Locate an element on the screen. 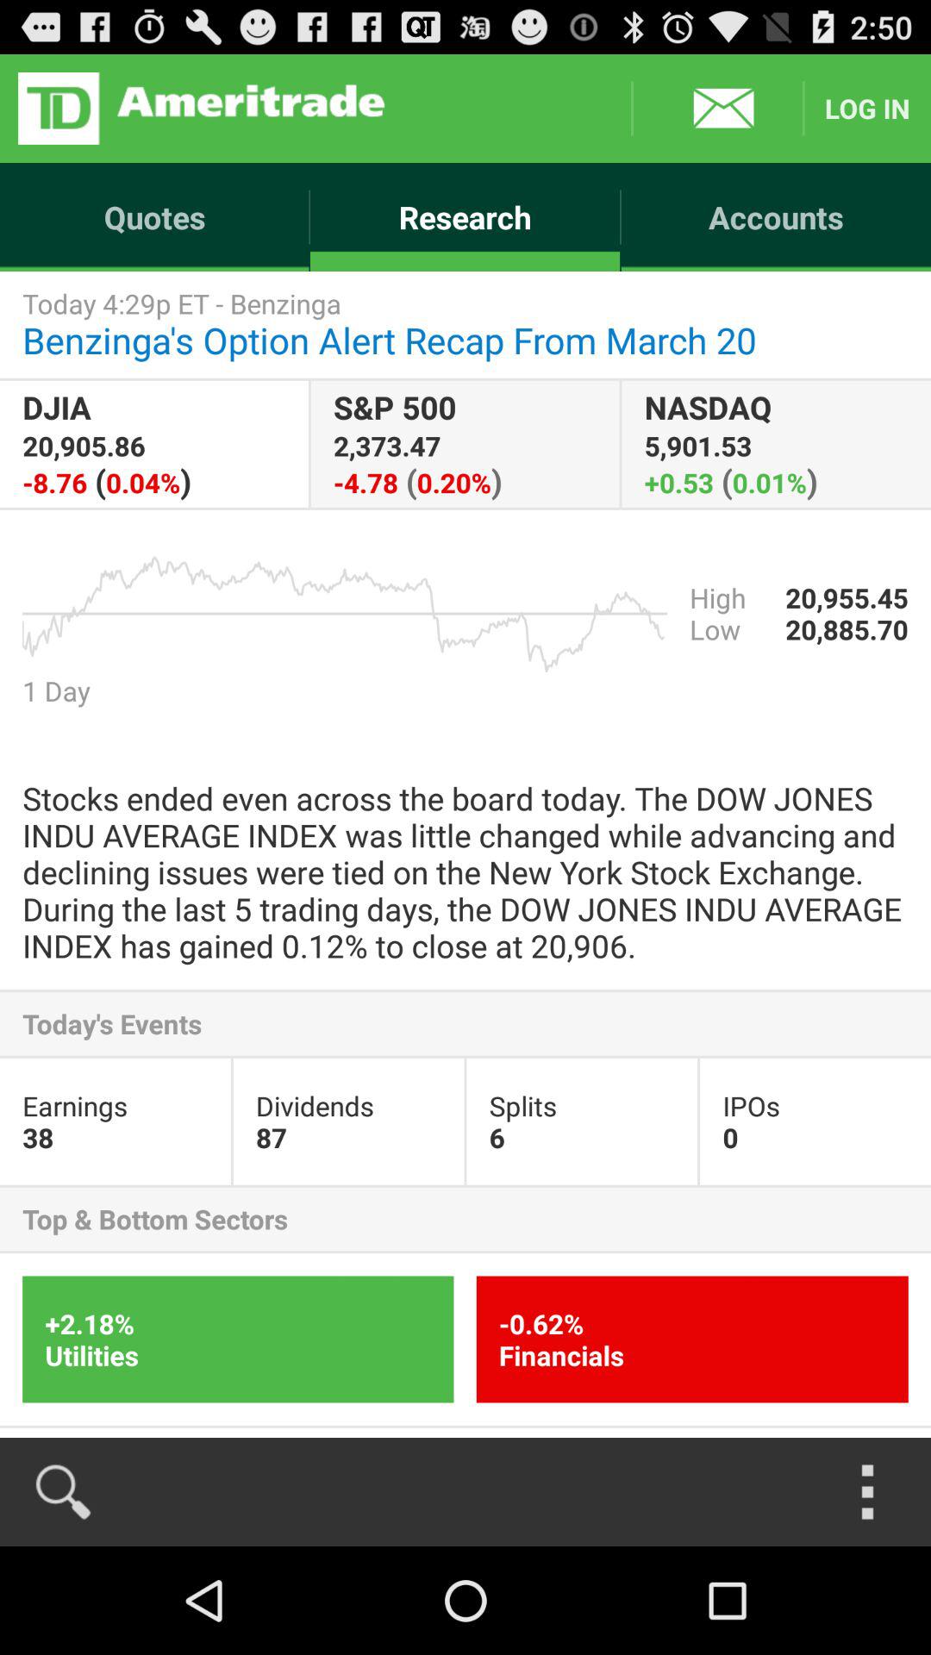  flip to today 4 29p is located at coordinates (465, 324).